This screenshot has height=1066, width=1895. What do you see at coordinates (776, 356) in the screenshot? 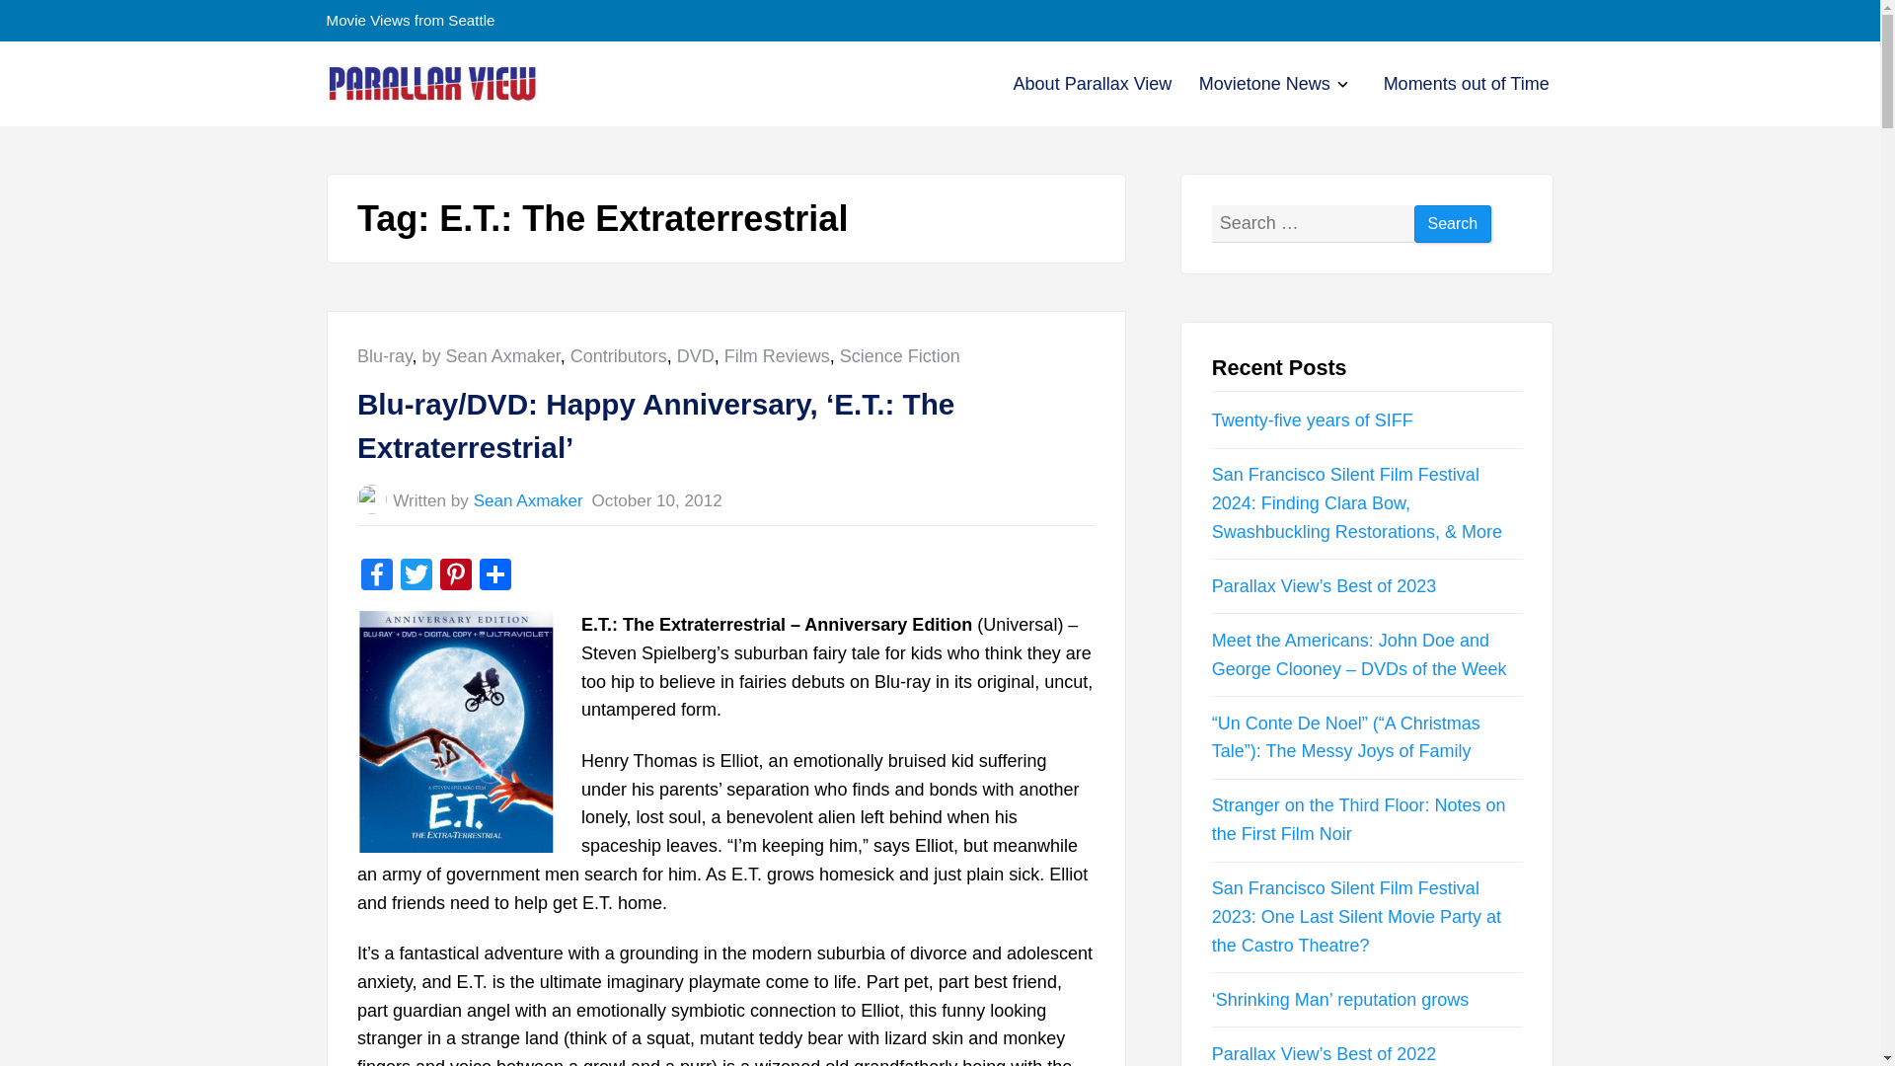
I see `About Parallax View` at bounding box center [776, 356].